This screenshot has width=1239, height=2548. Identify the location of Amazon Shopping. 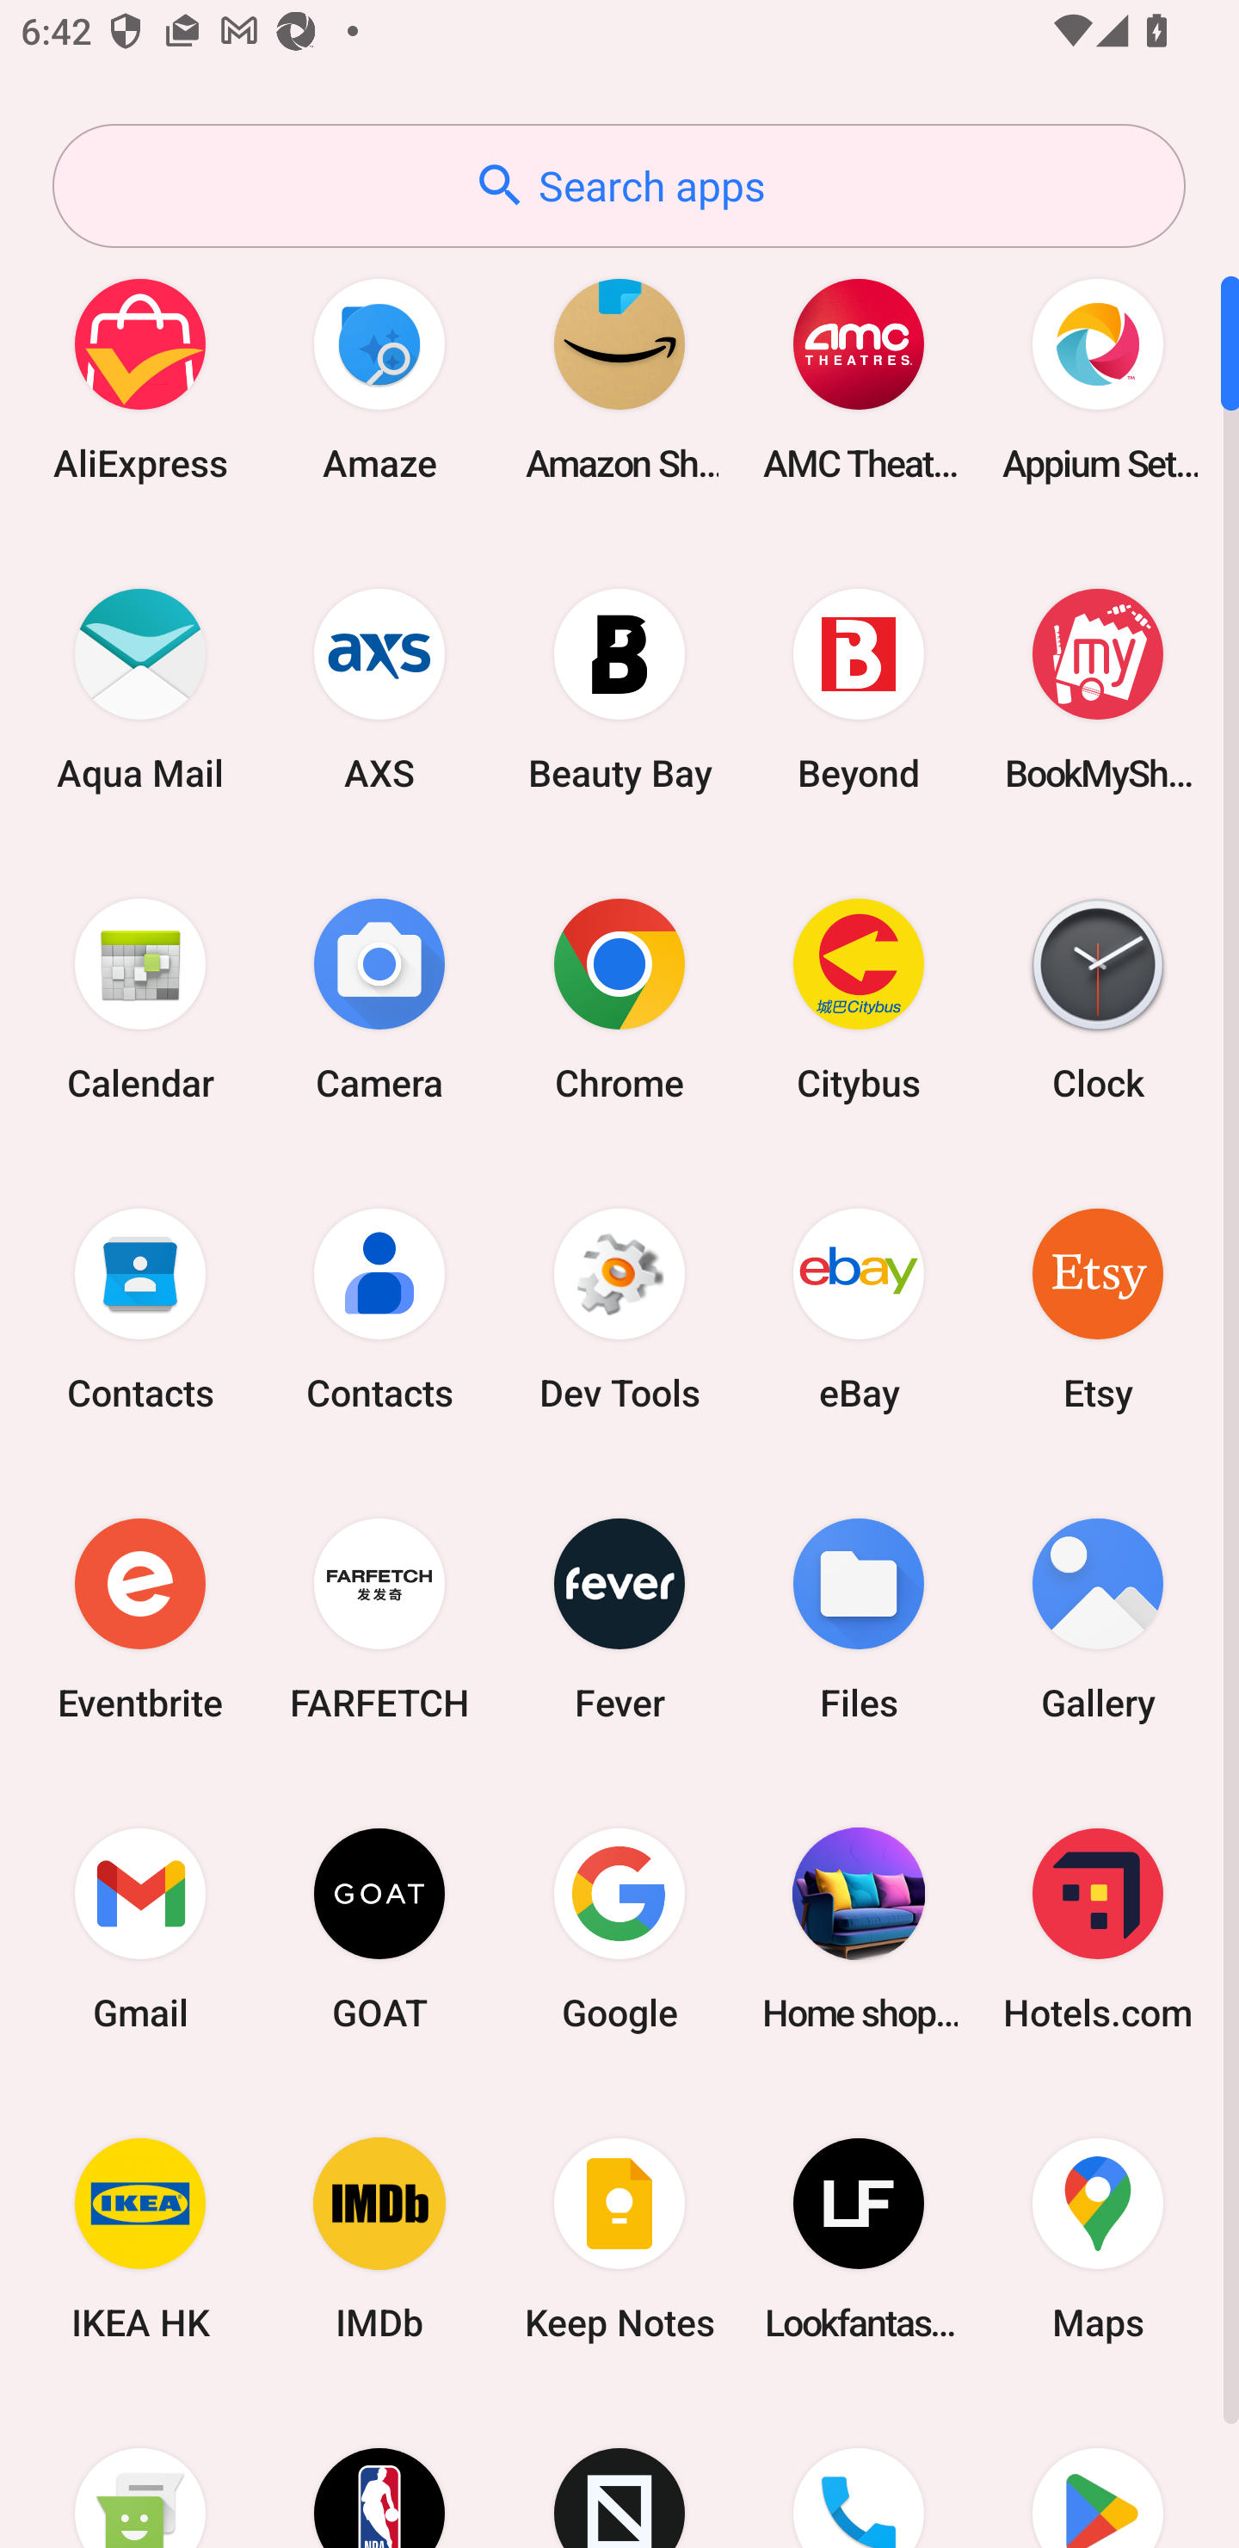
(619, 379).